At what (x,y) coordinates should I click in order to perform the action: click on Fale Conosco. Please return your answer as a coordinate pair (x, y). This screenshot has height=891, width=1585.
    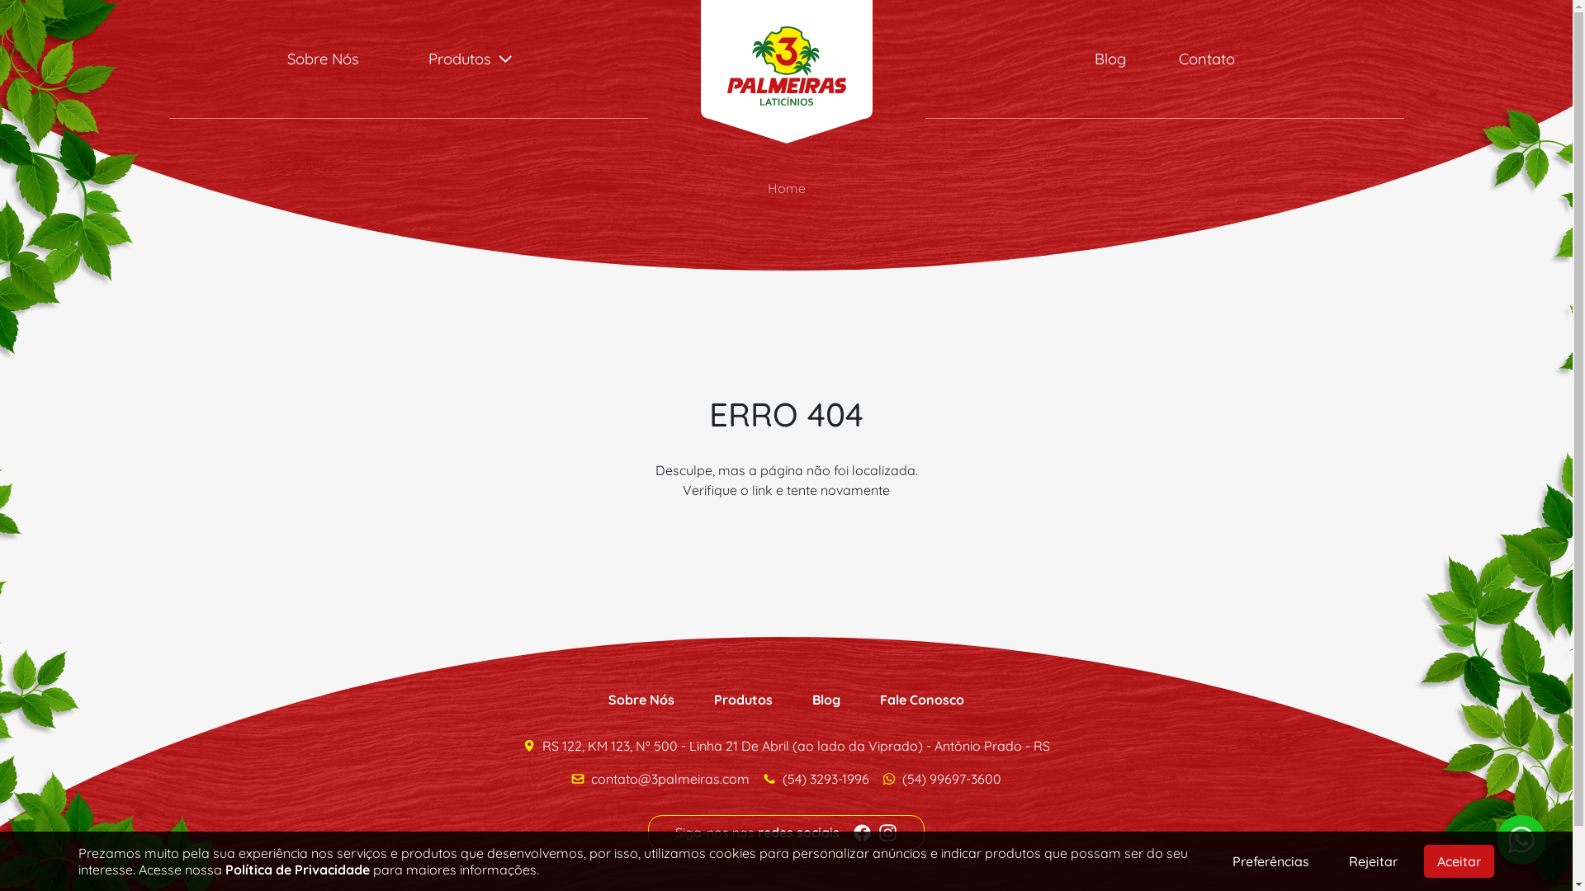
    Looking at the image, I should click on (922, 700).